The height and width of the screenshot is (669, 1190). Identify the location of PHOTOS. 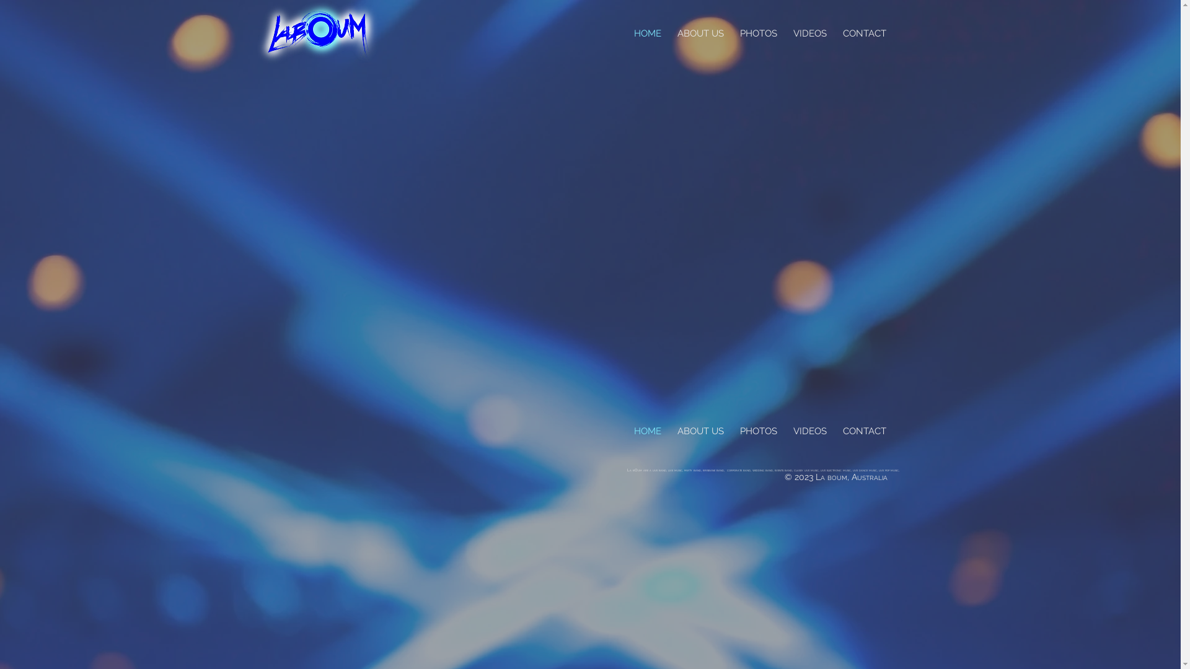
(758, 431).